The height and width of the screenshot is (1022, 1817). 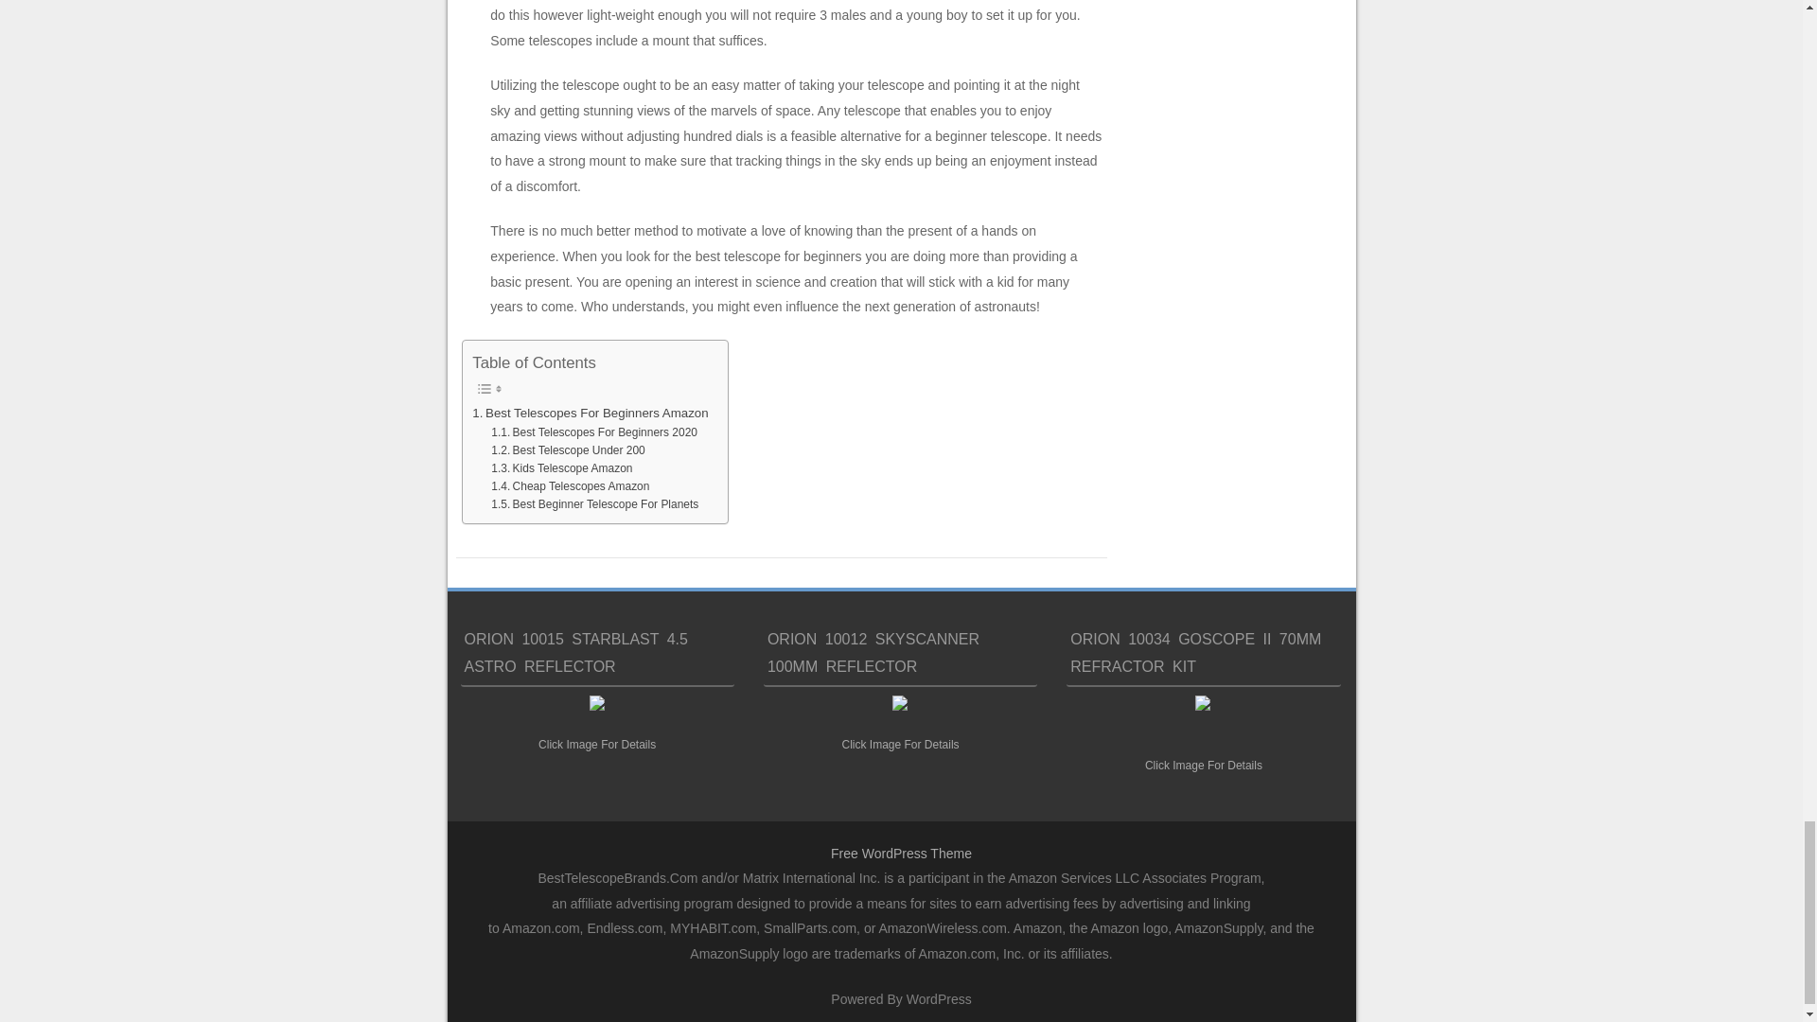 What do you see at coordinates (561, 469) in the screenshot?
I see `Kids Telescope Amazon` at bounding box center [561, 469].